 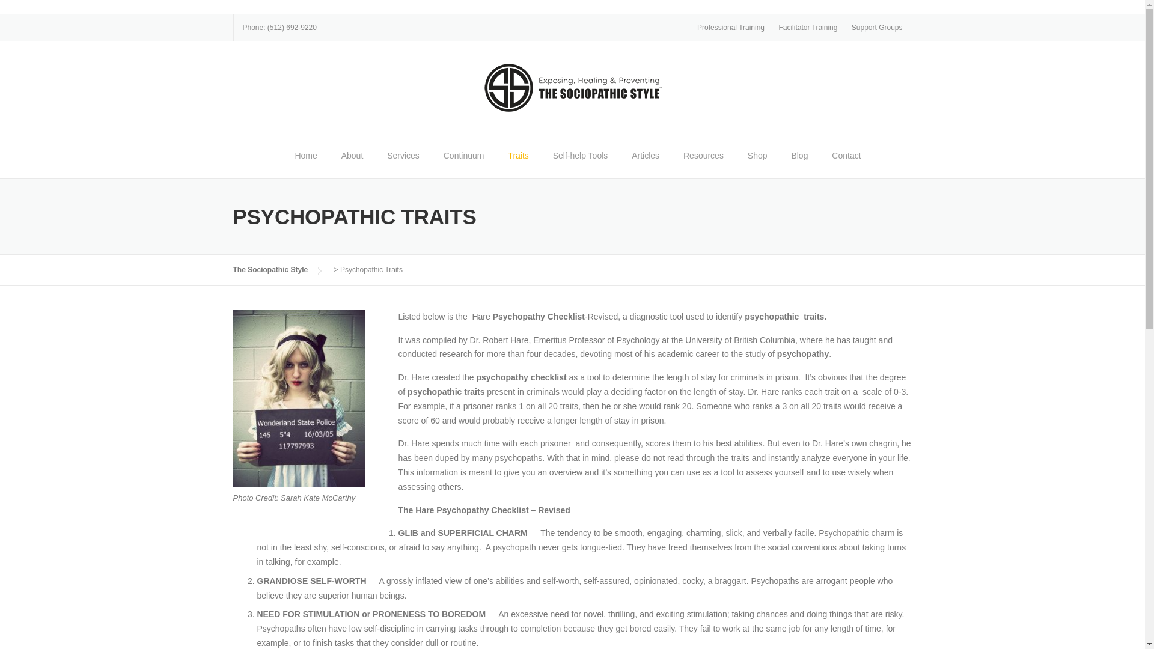 I want to click on Facilitator Training, so click(x=808, y=27).